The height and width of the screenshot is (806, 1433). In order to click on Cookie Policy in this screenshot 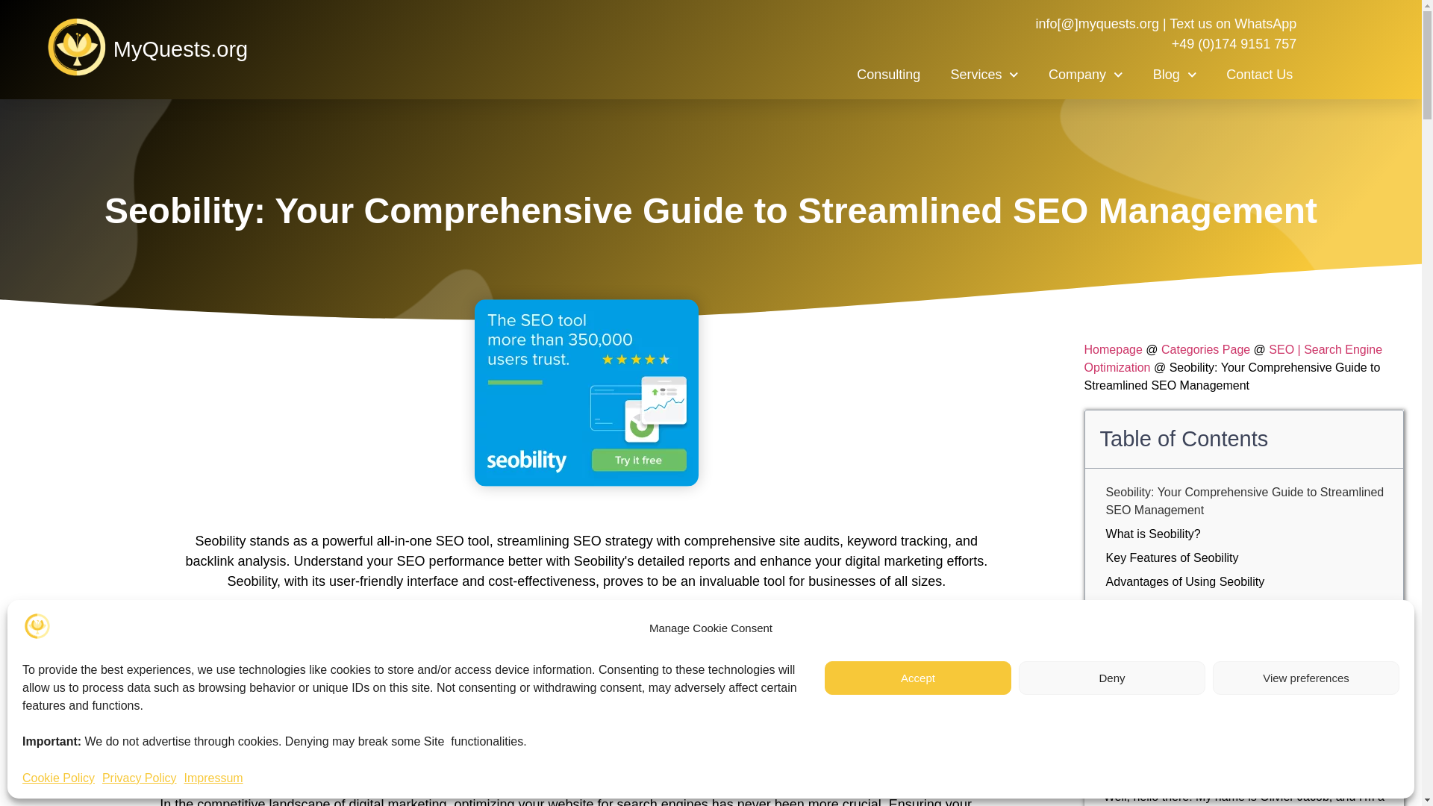, I will do `click(58, 778)`.